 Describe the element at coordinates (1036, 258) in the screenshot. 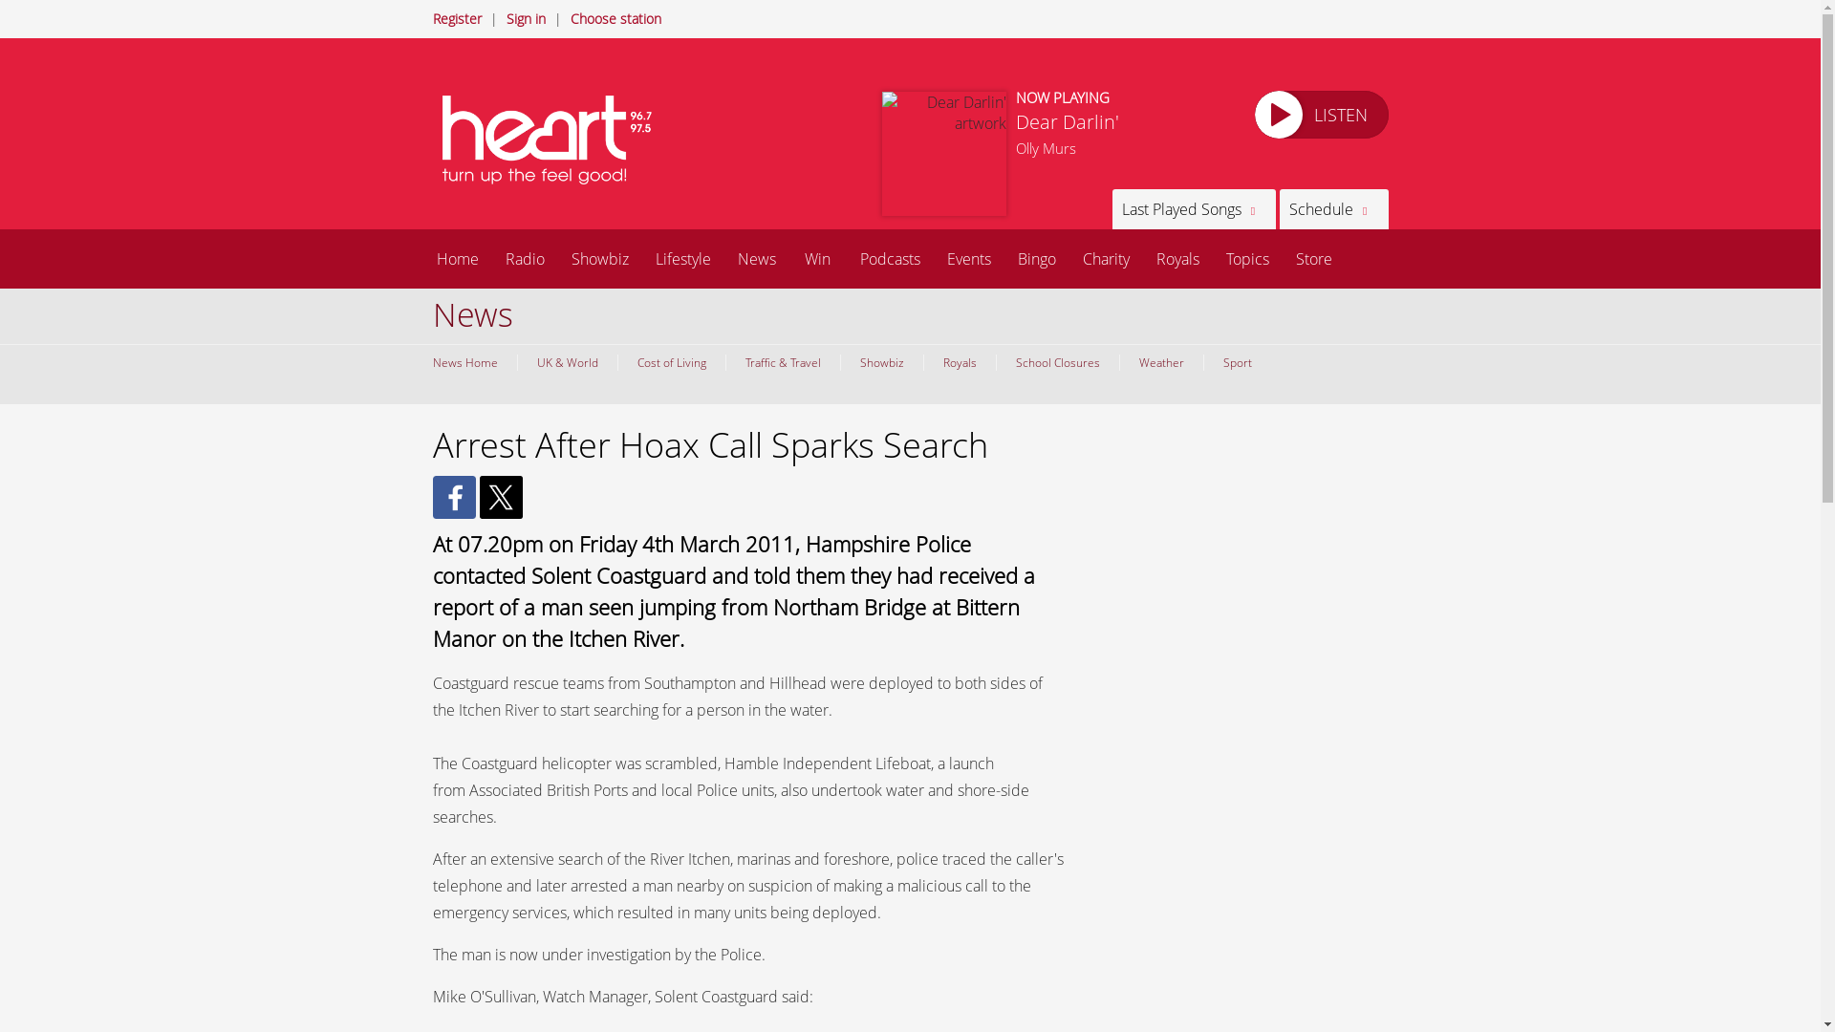

I see `Bingo` at that location.